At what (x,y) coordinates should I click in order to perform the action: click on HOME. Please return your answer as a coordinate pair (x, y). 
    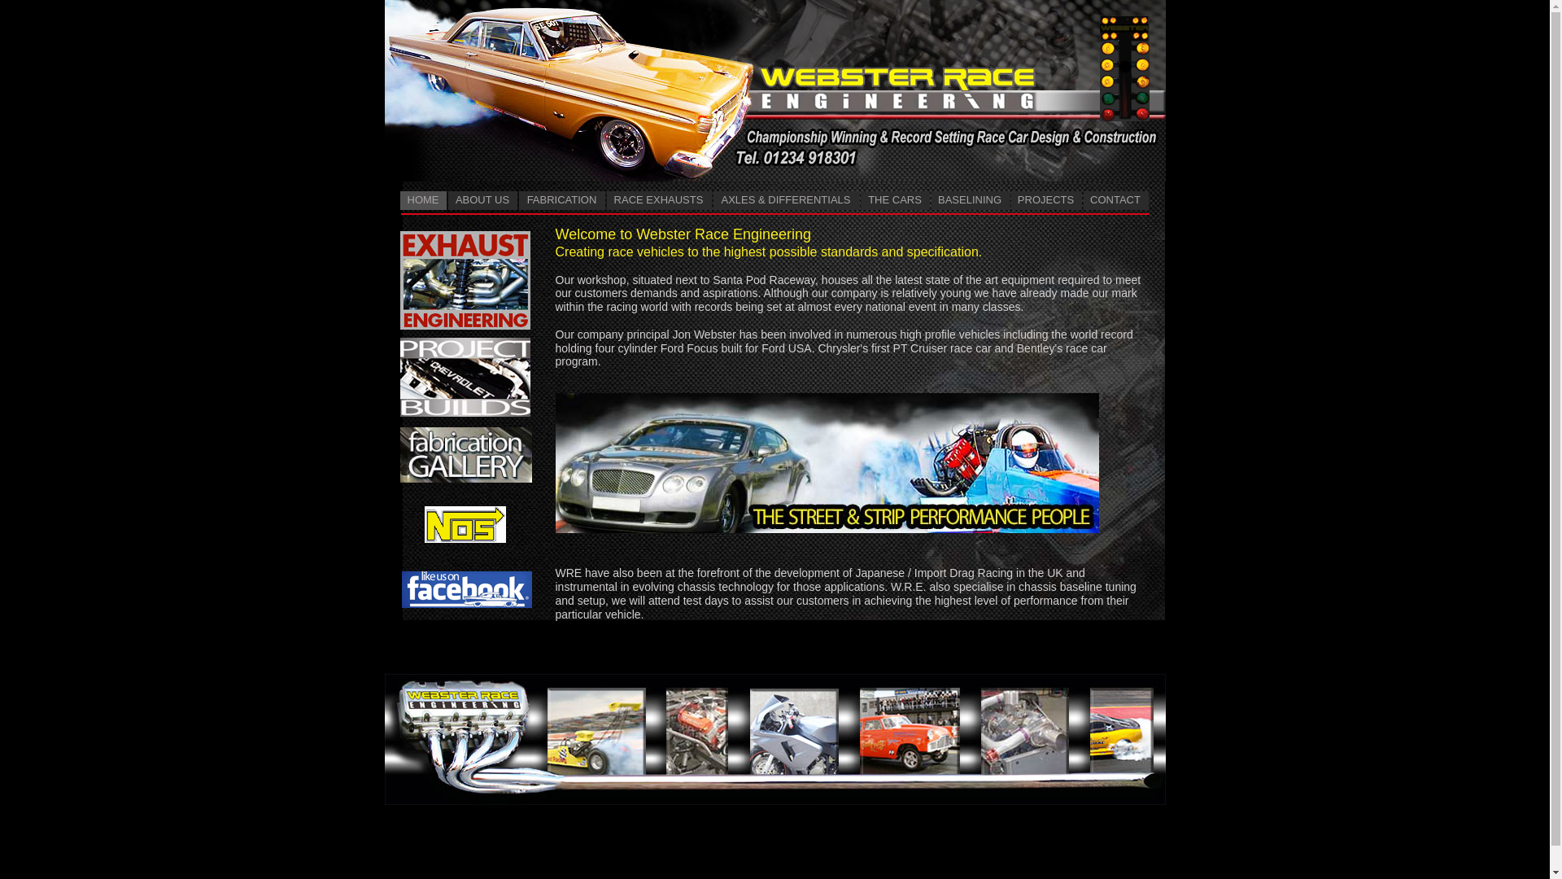
    Looking at the image, I should click on (423, 200).